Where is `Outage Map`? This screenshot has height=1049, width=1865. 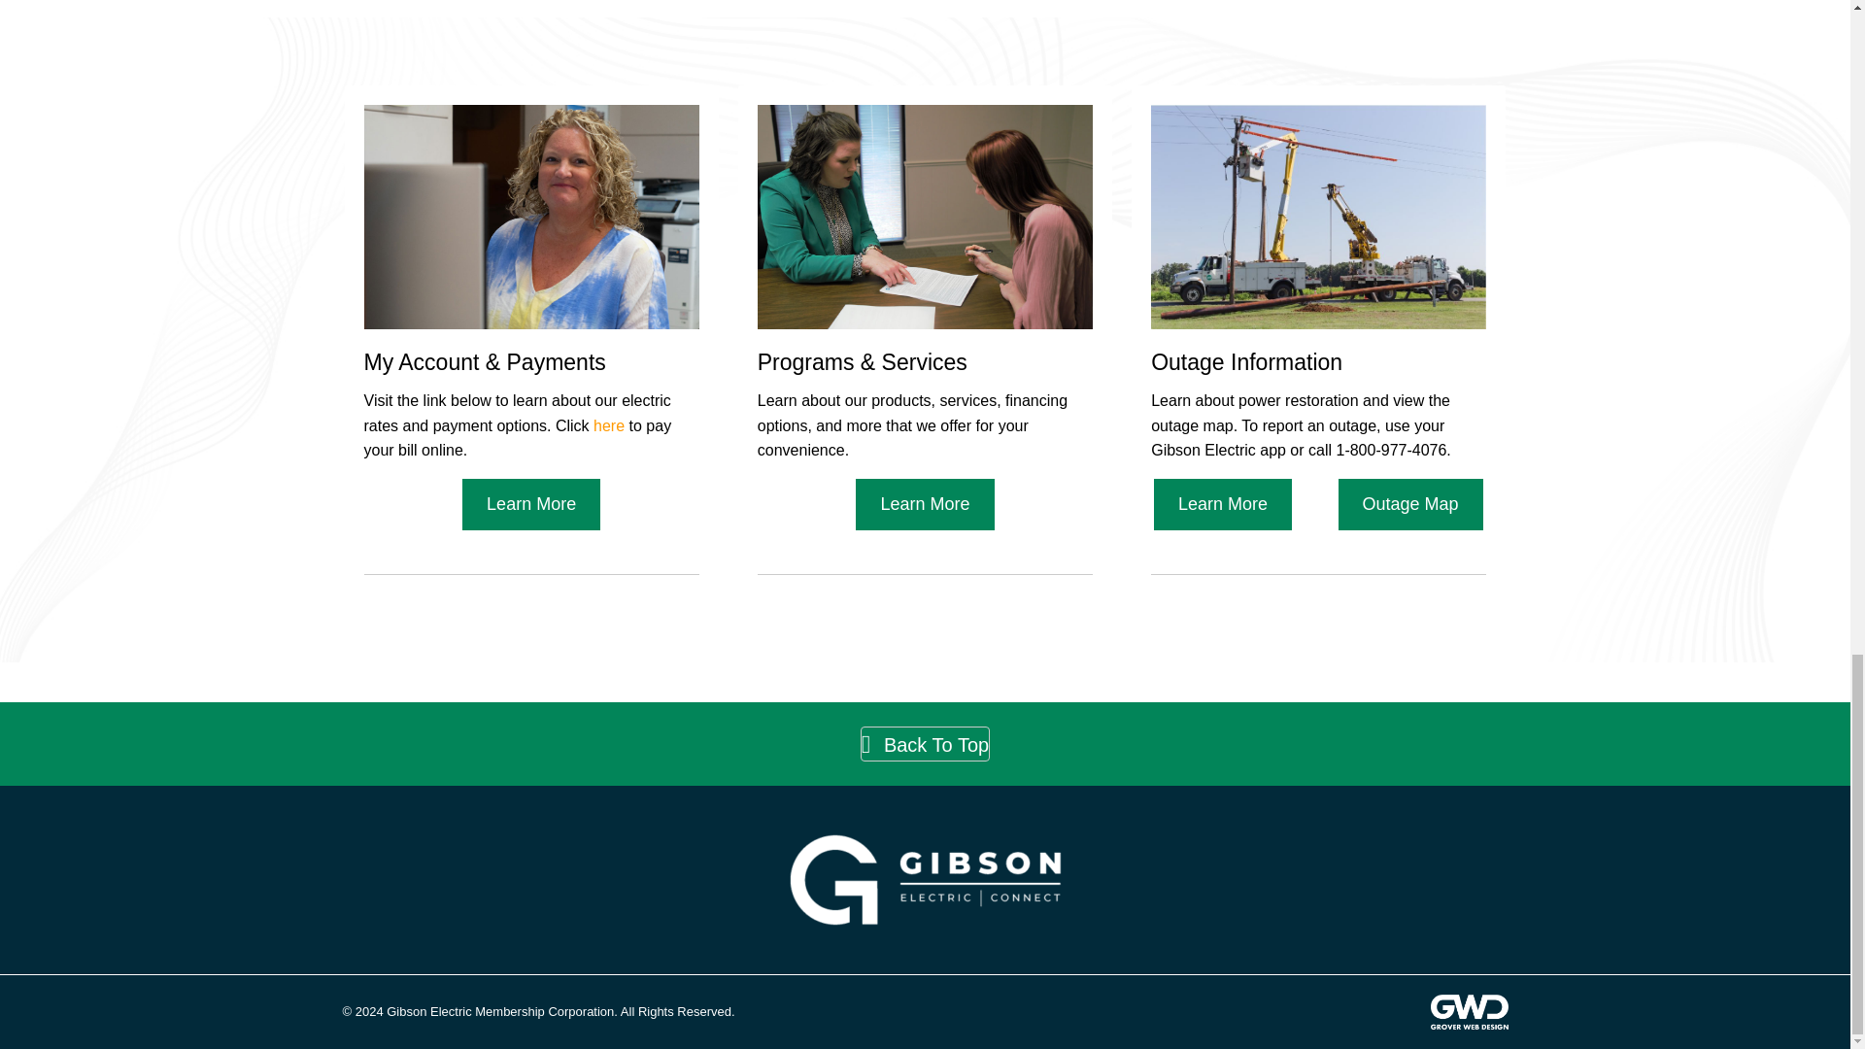 Outage Map is located at coordinates (1410, 504).